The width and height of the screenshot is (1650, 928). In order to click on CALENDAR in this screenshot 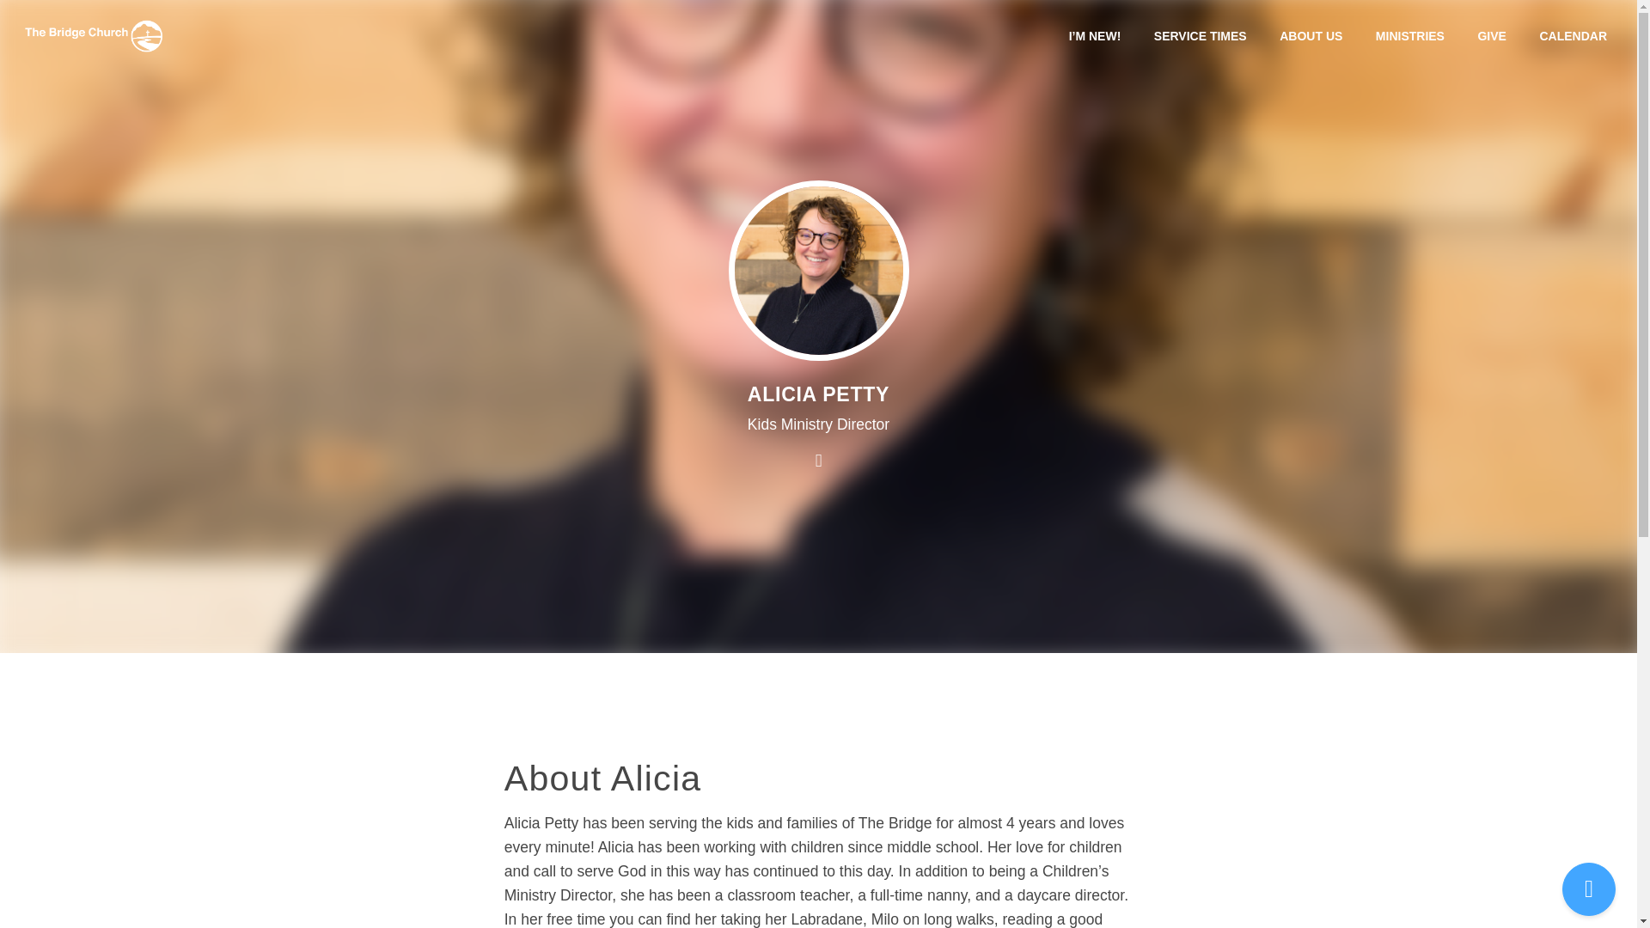, I will do `click(1573, 35)`.